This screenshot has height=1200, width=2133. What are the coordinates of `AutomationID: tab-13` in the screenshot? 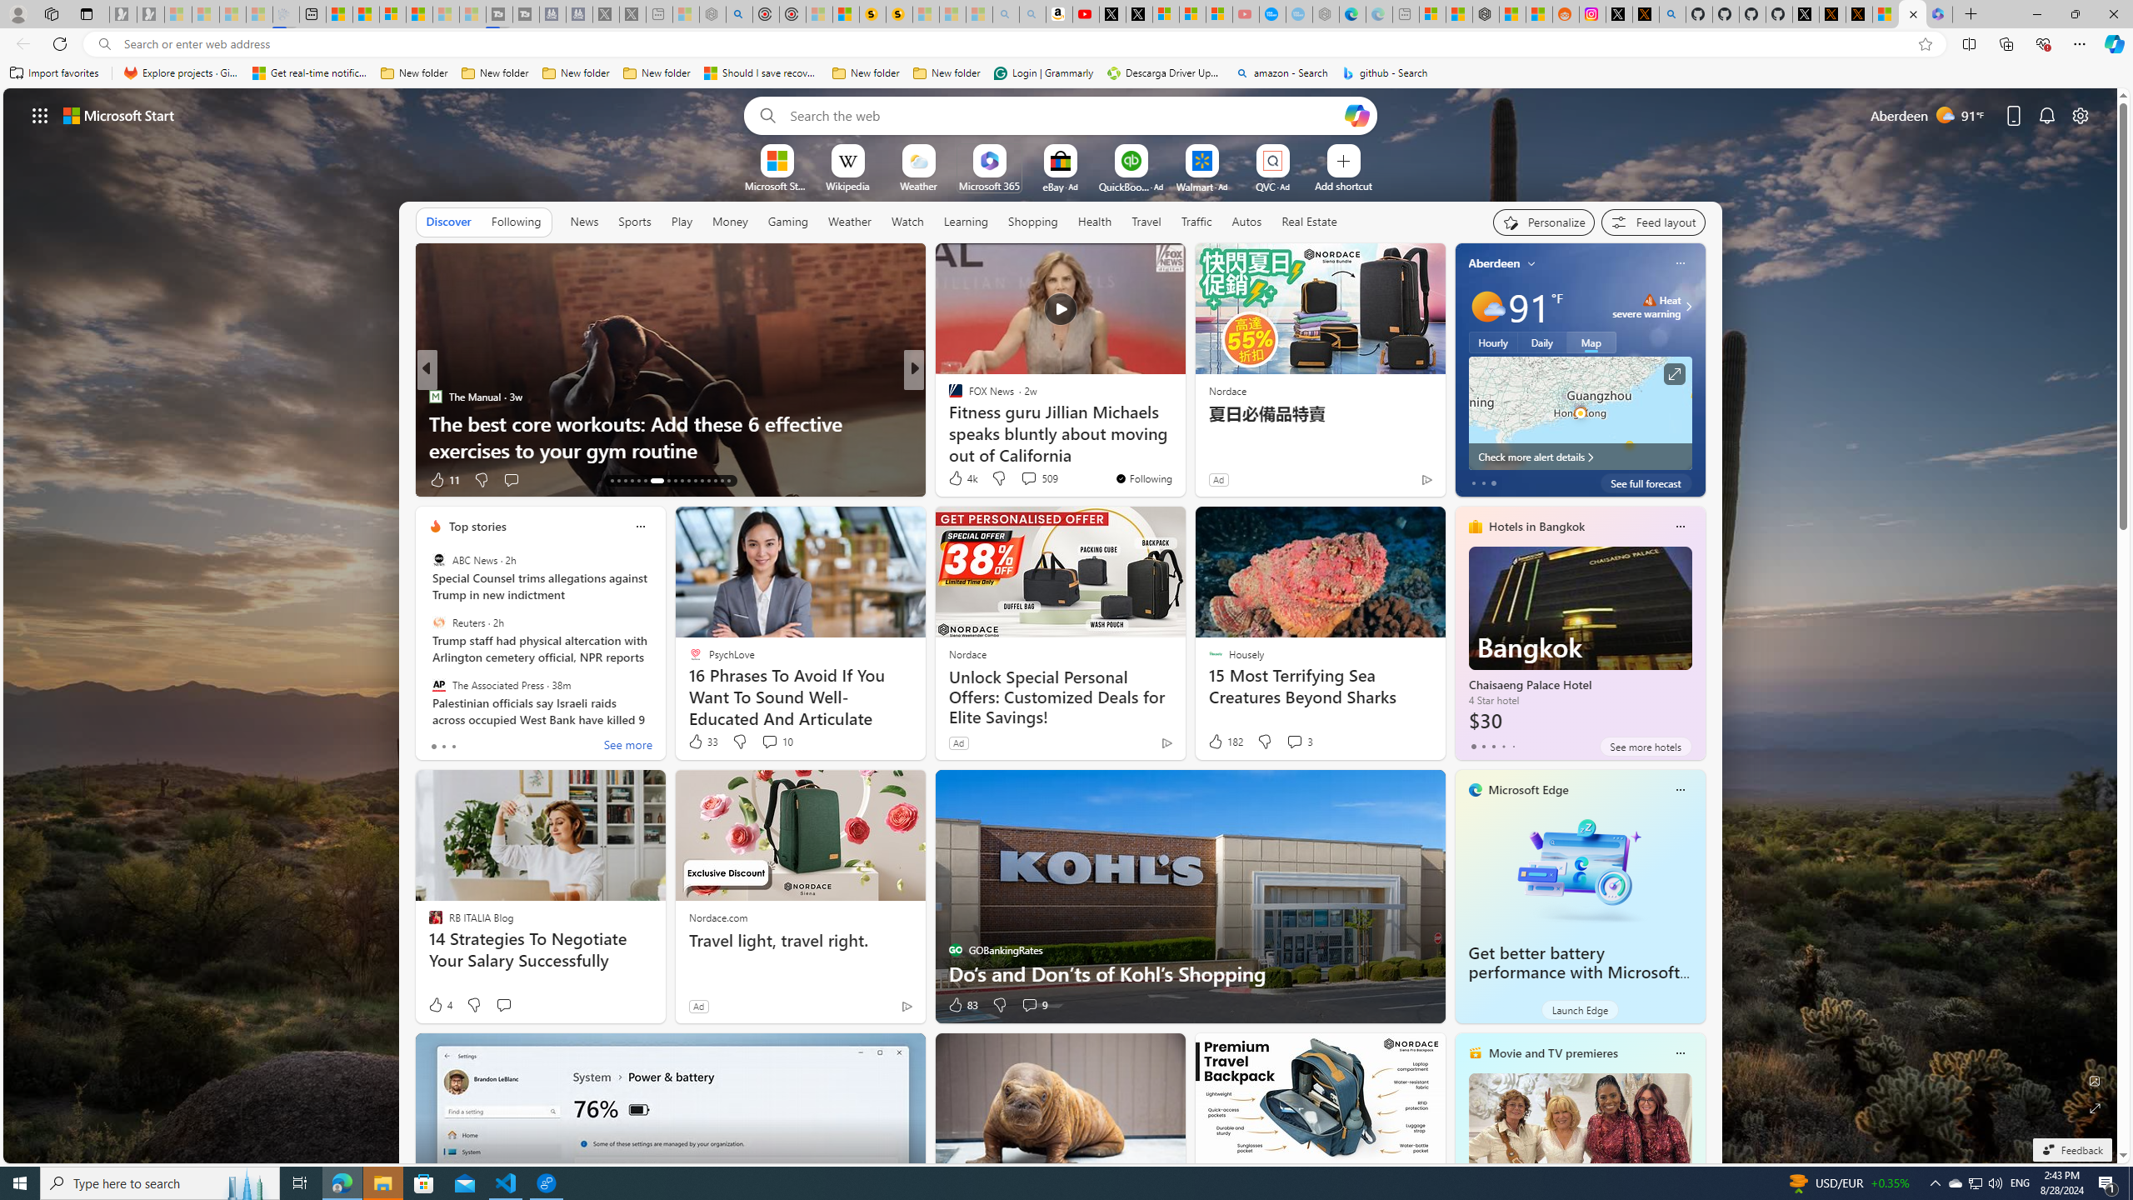 It's located at (612, 481).